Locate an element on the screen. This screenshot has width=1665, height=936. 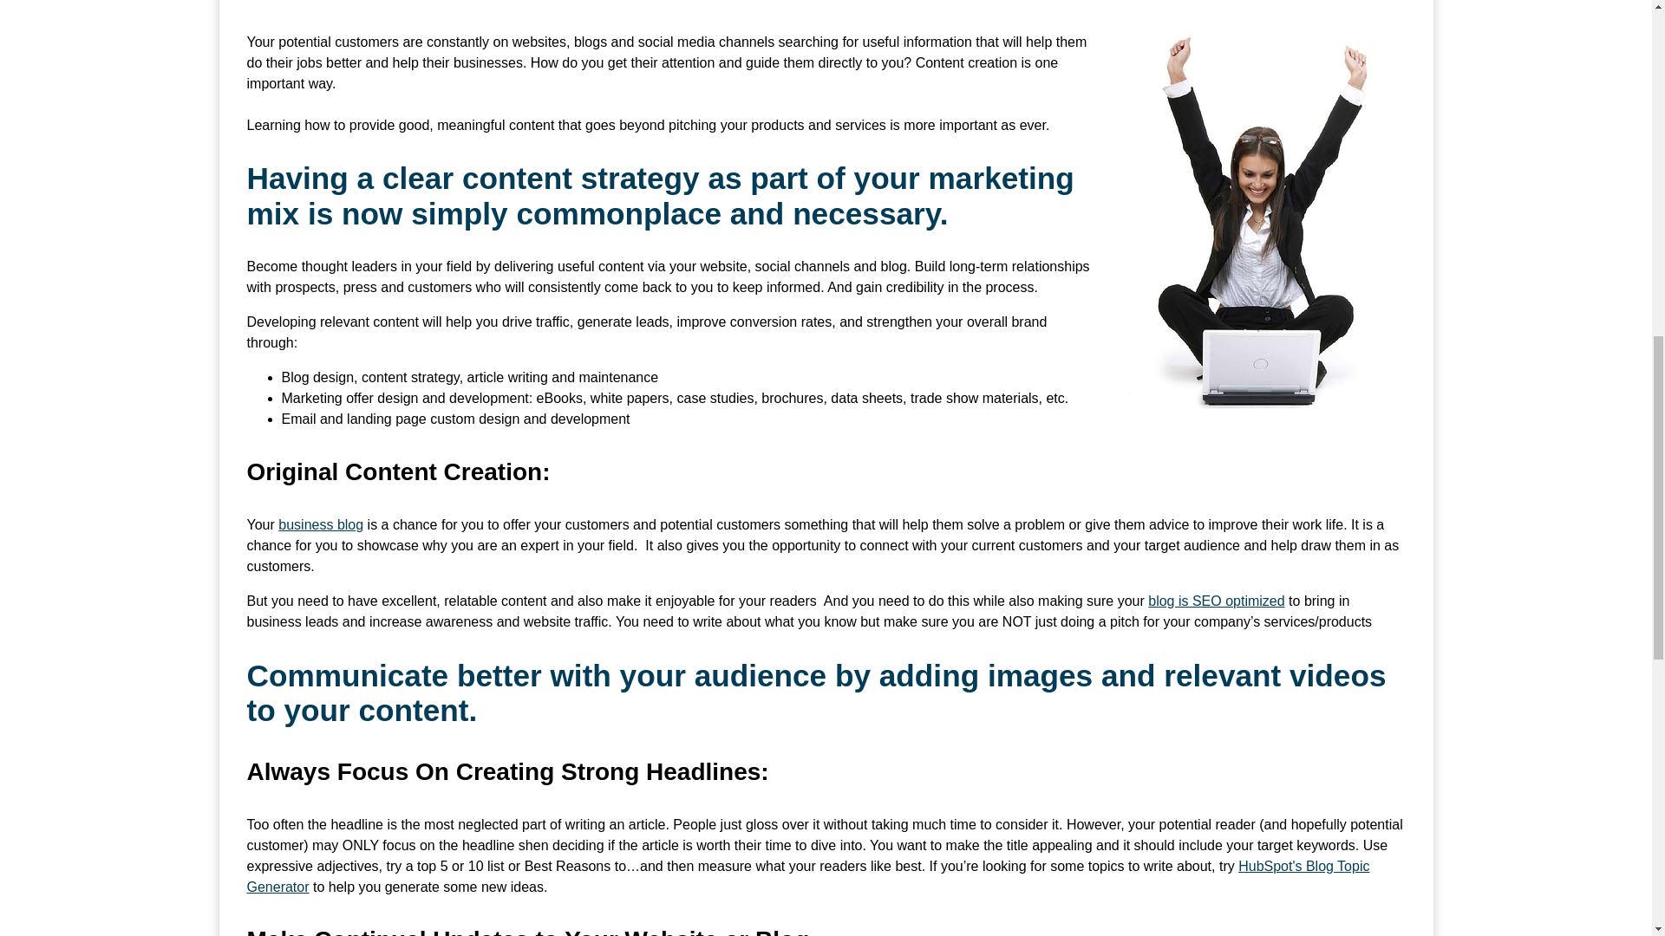
HubSpot's Blog Topic Generator is located at coordinates (807, 877).